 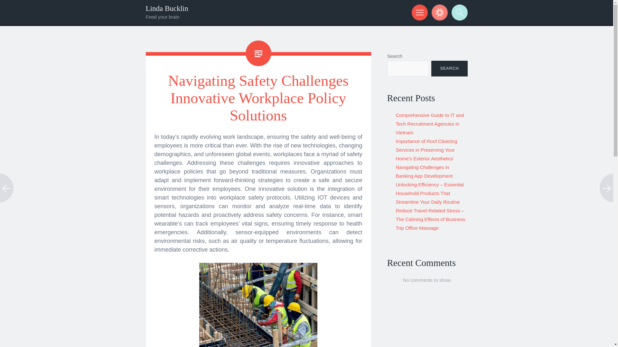 What do you see at coordinates (418, 12) in the screenshot?
I see `Menu` at bounding box center [418, 12].